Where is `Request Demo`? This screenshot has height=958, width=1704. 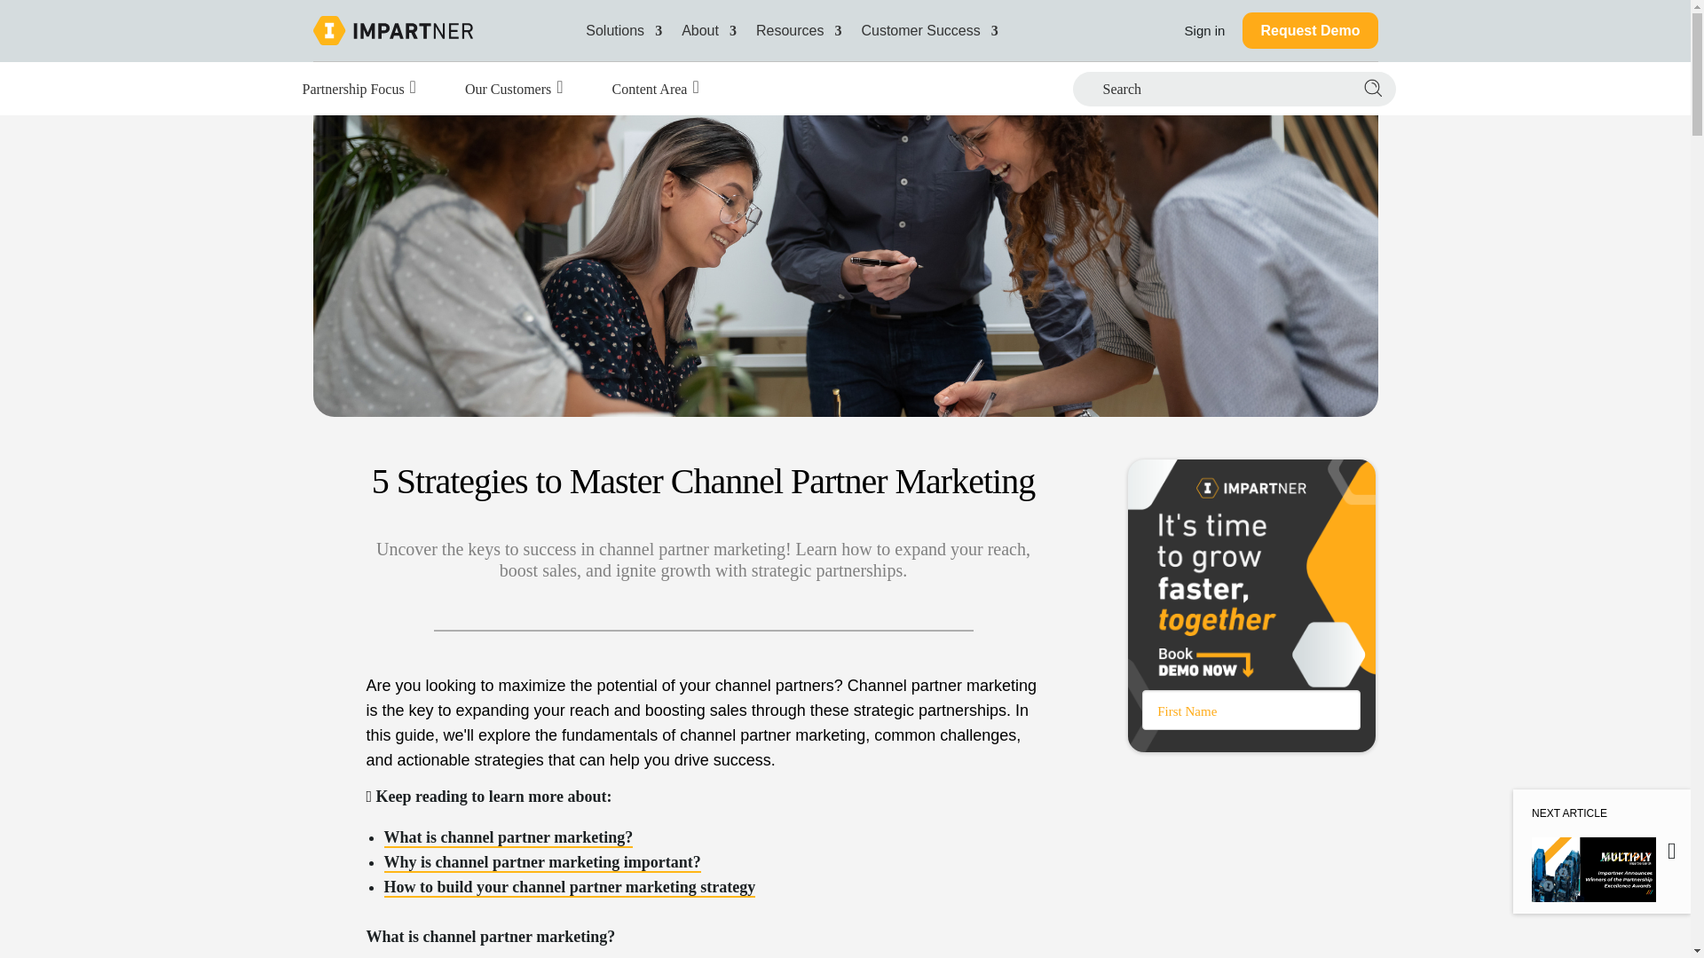
Request Demo is located at coordinates (1309, 30).